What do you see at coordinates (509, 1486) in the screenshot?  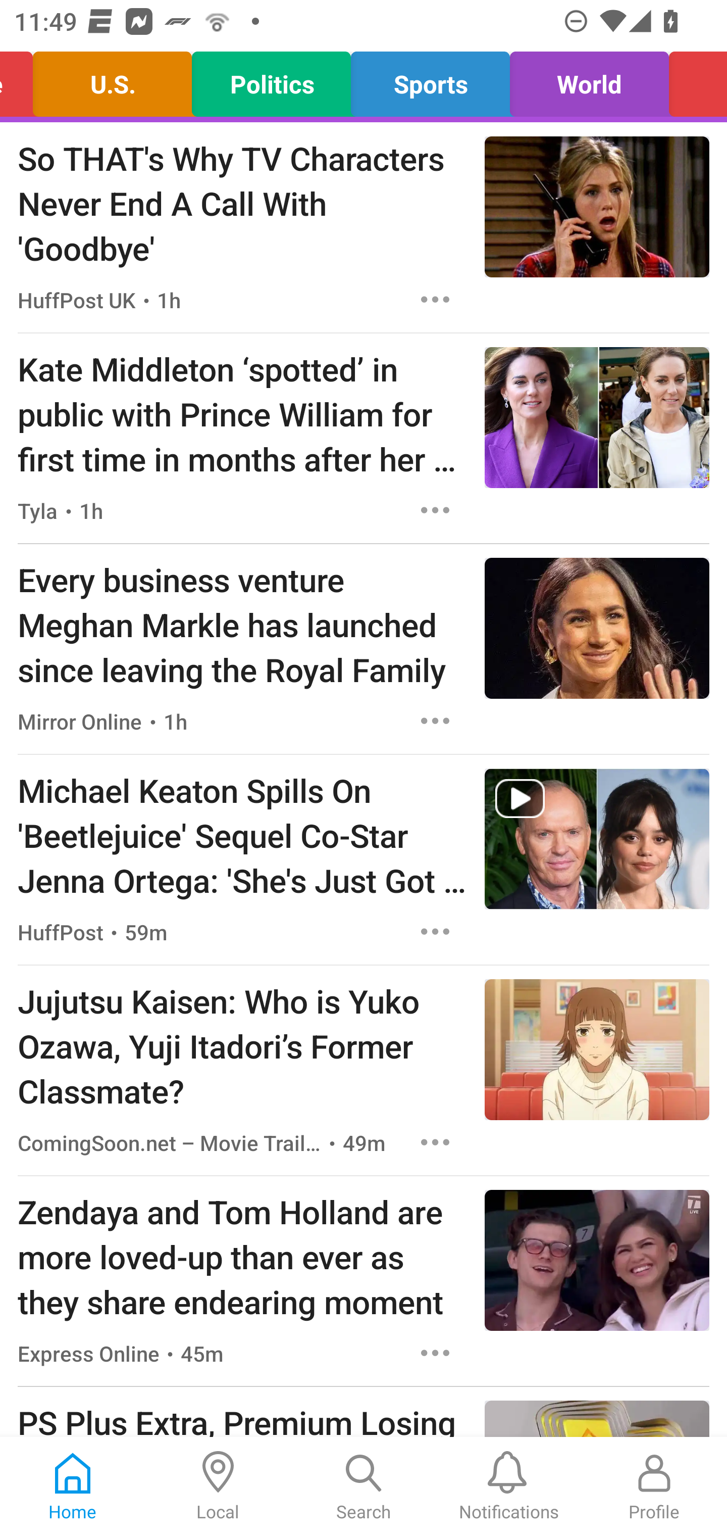 I see `Notifications` at bounding box center [509, 1486].